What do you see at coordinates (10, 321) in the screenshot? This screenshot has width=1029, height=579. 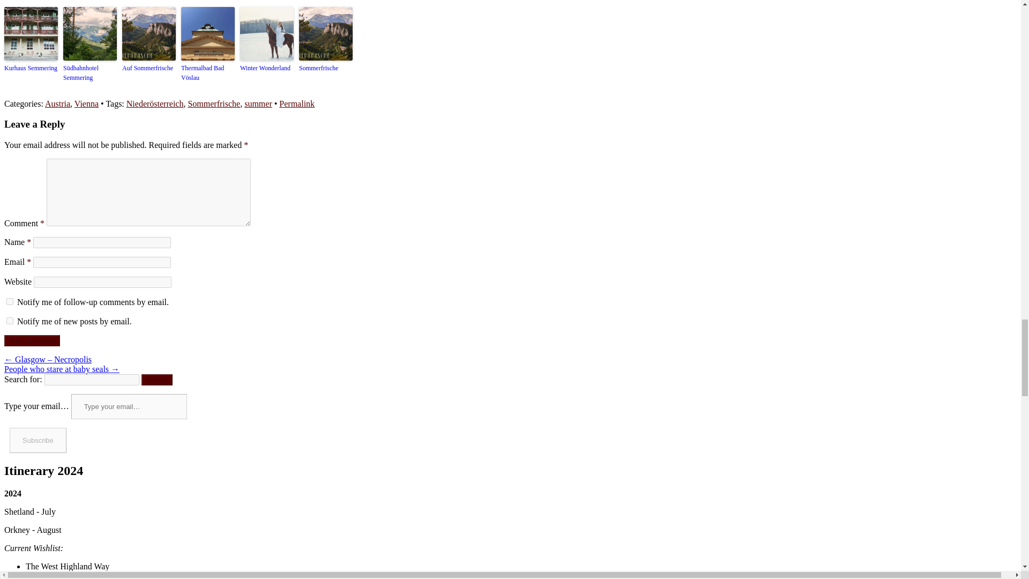 I see `subscribe` at bounding box center [10, 321].